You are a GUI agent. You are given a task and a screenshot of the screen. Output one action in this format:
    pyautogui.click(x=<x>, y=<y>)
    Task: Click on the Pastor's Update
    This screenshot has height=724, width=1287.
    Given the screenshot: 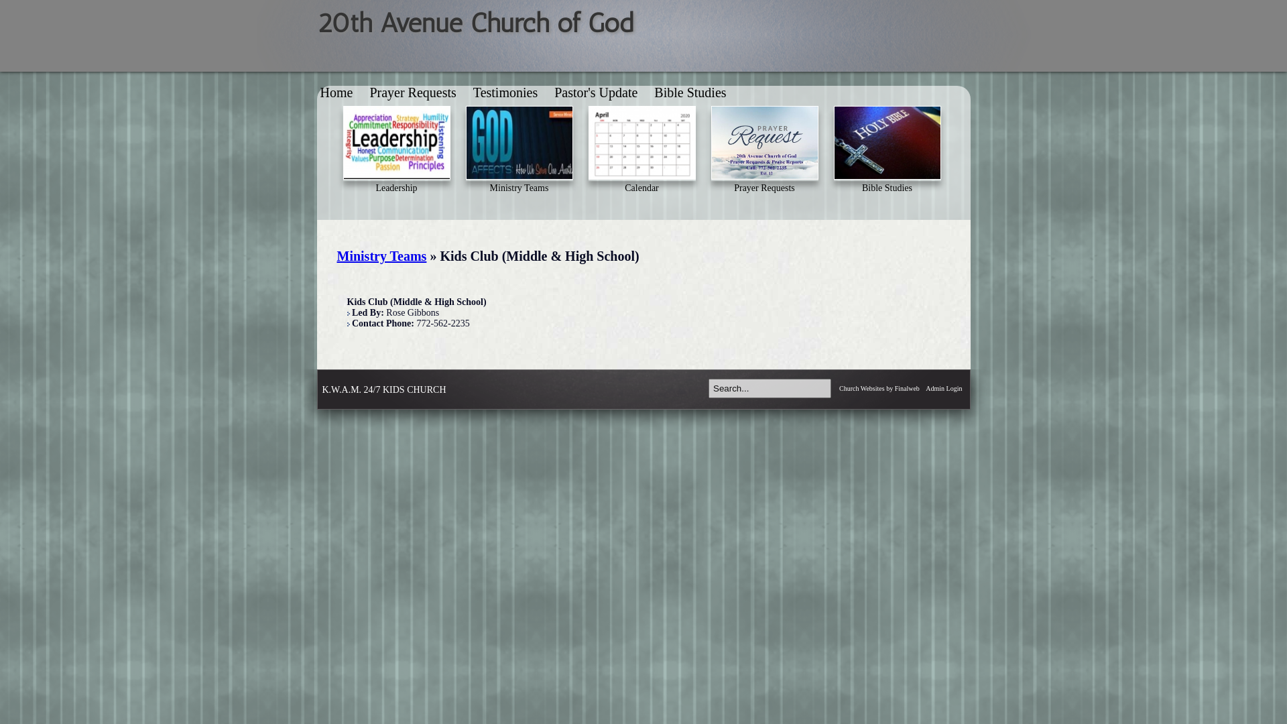 What is the action you would take?
    pyautogui.click(x=596, y=93)
    